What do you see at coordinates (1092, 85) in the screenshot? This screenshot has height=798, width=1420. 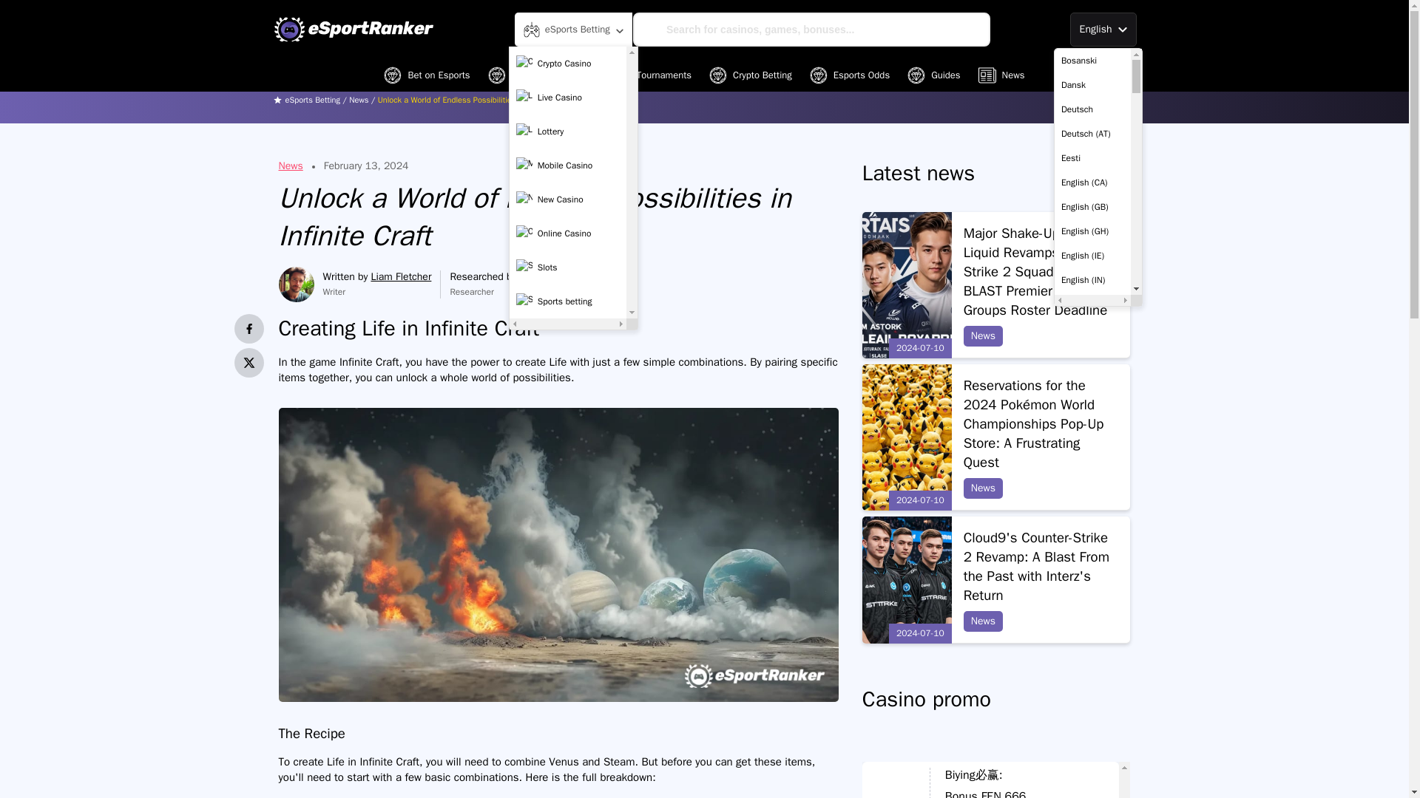 I see `Dansk` at bounding box center [1092, 85].